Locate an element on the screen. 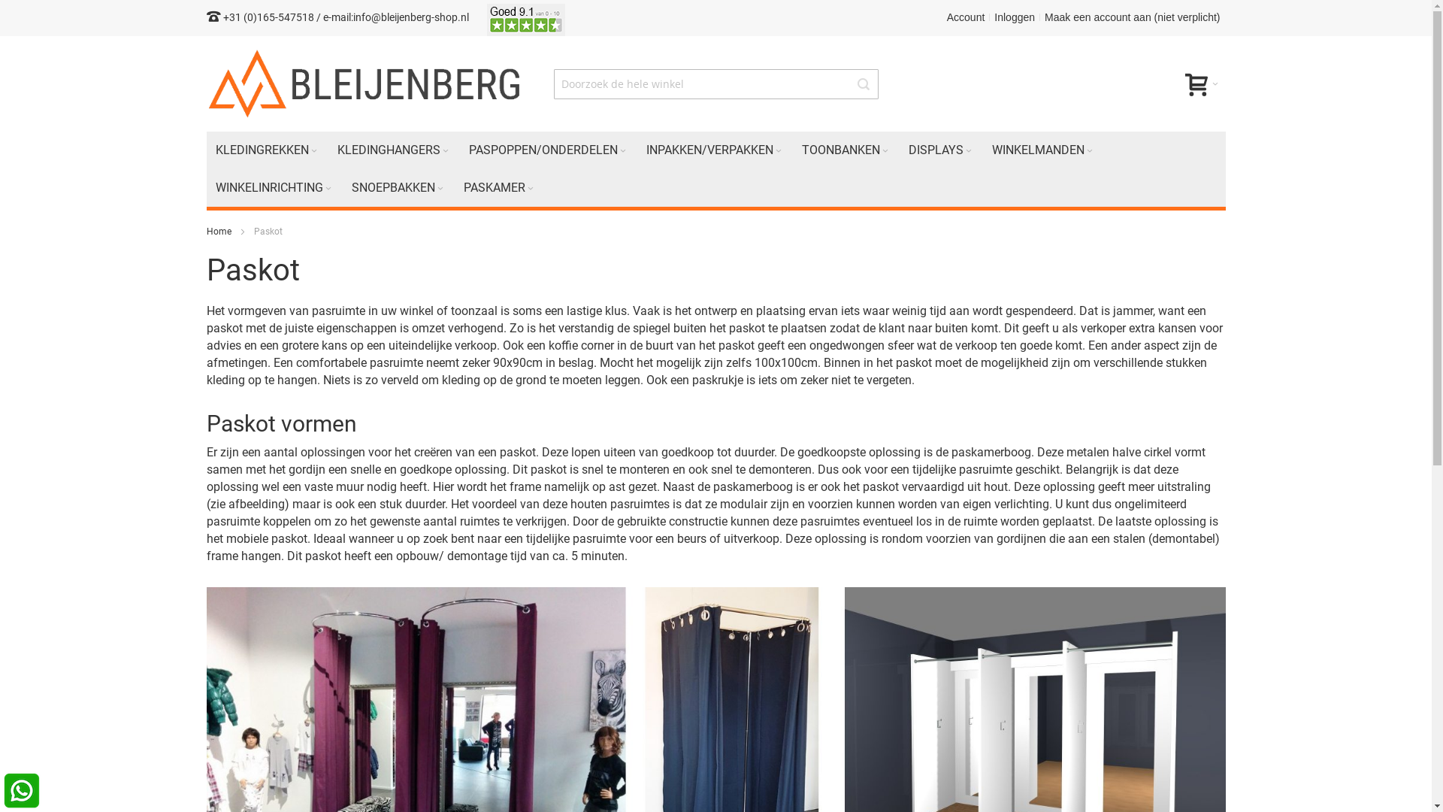  INPAKKEN/VERPAKKEN is located at coordinates (715, 150).